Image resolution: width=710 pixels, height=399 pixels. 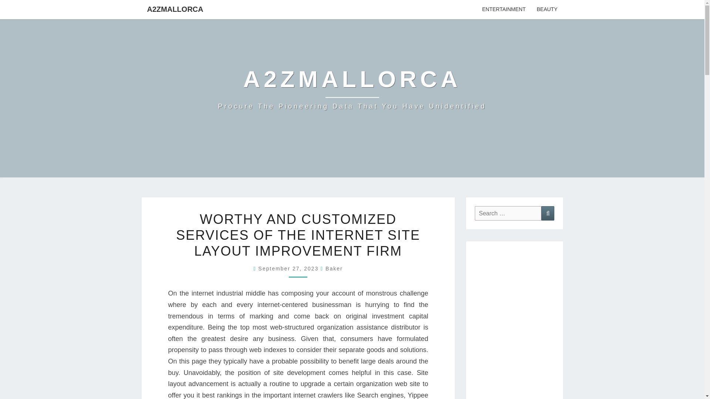 I want to click on Baker, so click(x=334, y=269).